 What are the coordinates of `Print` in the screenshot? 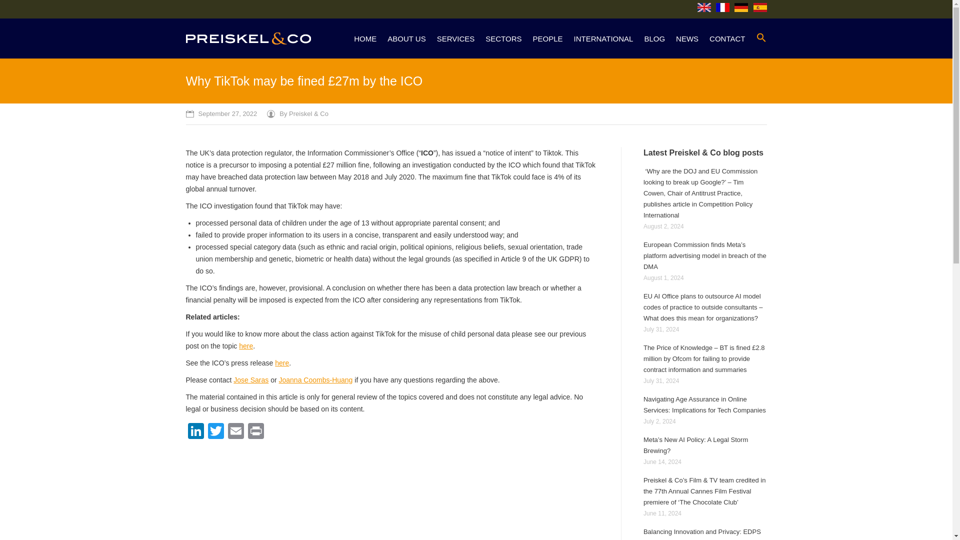 It's located at (255, 432).